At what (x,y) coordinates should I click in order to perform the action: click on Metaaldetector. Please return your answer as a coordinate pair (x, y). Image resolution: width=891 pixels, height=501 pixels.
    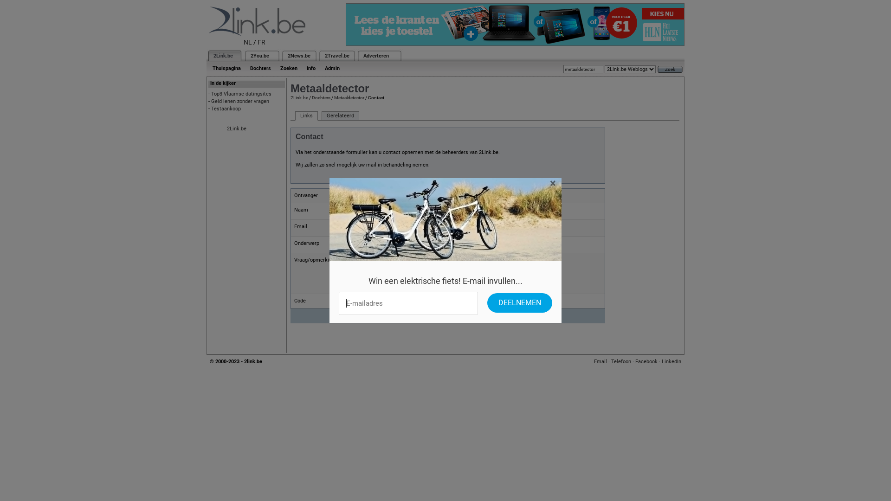
    Looking at the image, I should click on (349, 97).